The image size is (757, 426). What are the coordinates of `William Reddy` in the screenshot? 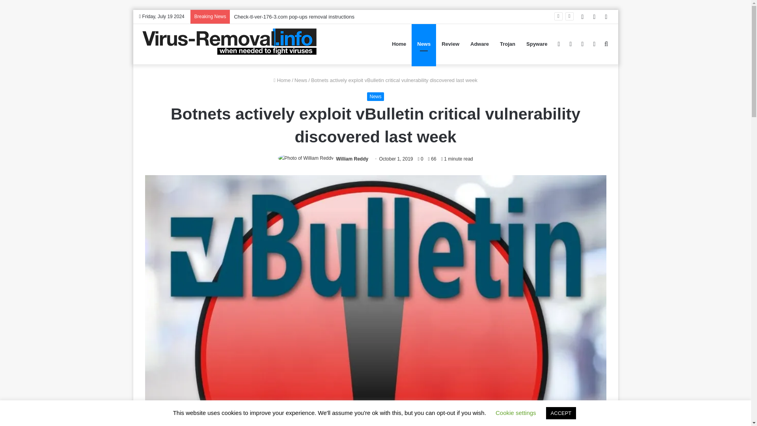 It's located at (352, 159).